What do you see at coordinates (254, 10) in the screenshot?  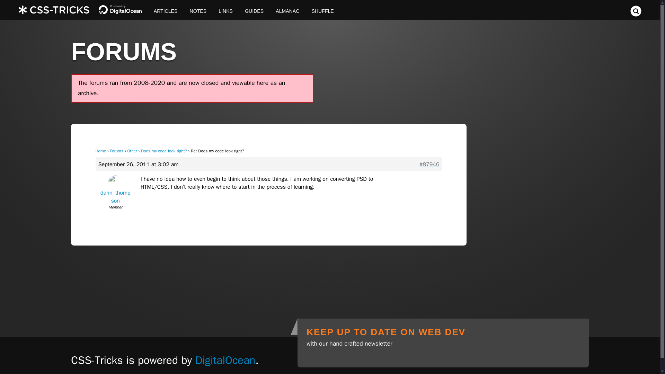 I see `GUIDES` at bounding box center [254, 10].